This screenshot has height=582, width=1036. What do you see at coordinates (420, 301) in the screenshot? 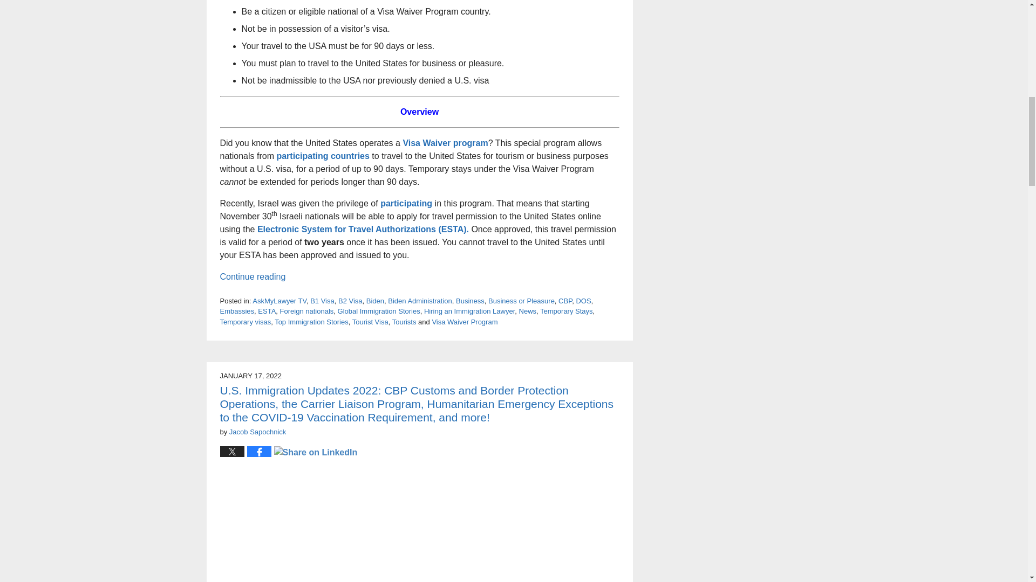
I see `Biden Administration` at bounding box center [420, 301].